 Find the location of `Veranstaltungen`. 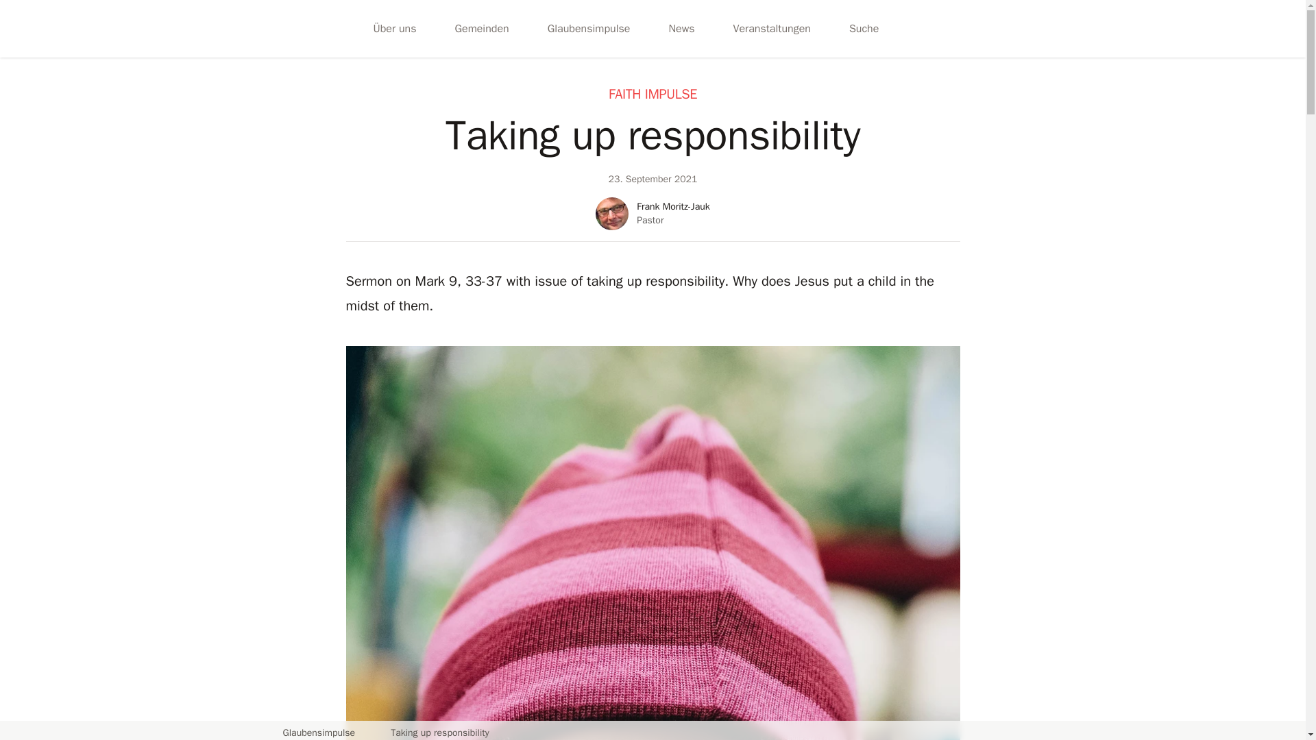

Veranstaltungen is located at coordinates (771, 29).